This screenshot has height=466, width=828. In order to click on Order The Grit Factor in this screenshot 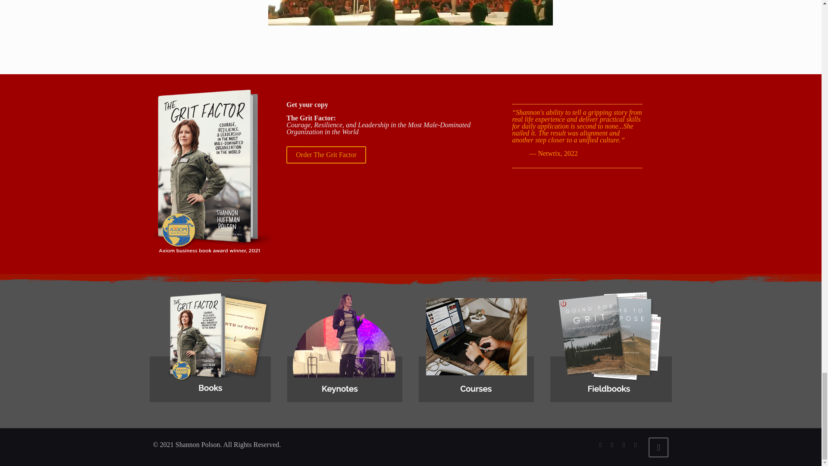, I will do `click(326, 155)`.